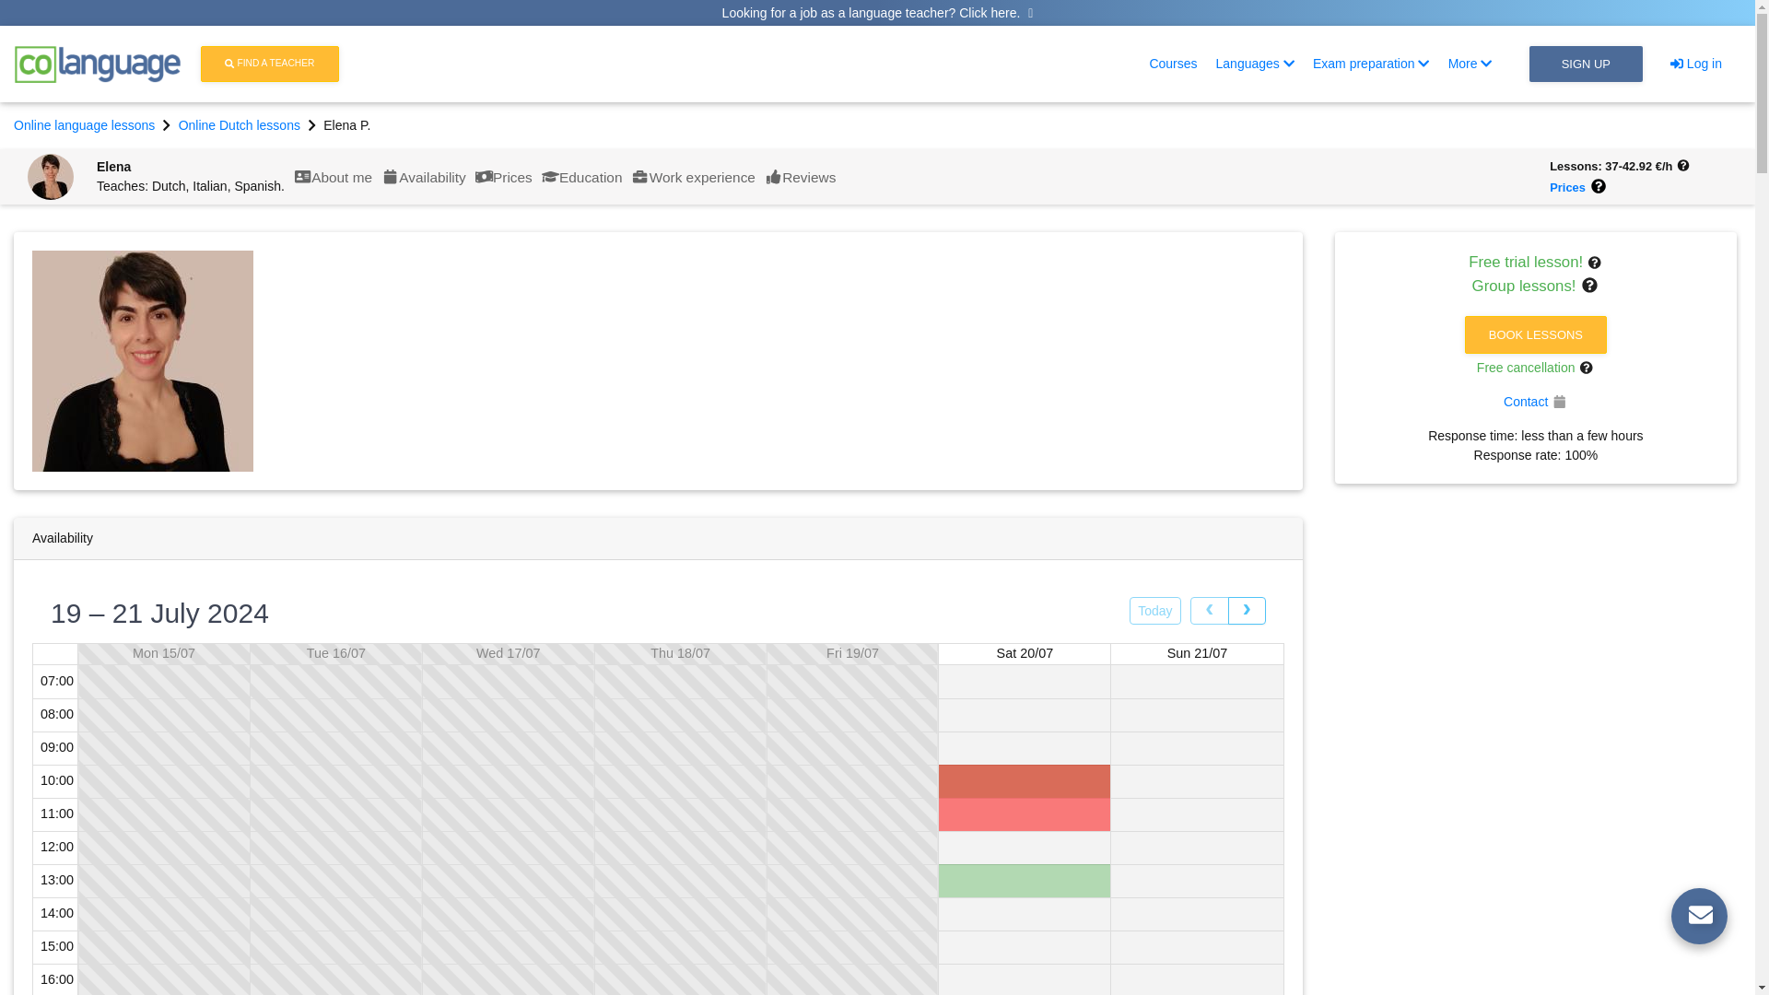 This screenshot has height=995, width=1769. Describe the element at coordinates (1172, 63) in the screenshot. I see `Availability` at that location.